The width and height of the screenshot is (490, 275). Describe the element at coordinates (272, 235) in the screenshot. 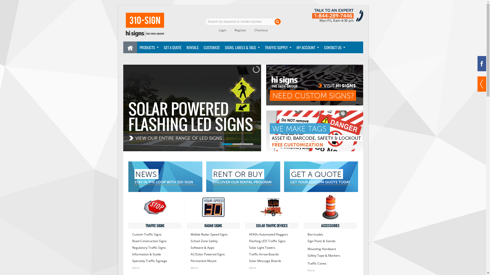

I see `AFADs Automated Flaggers` at that location.